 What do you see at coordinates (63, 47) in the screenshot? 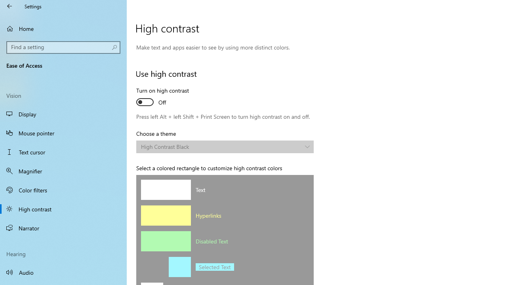
I see `Search box, Find a setting` at bounding box center [63, 47].